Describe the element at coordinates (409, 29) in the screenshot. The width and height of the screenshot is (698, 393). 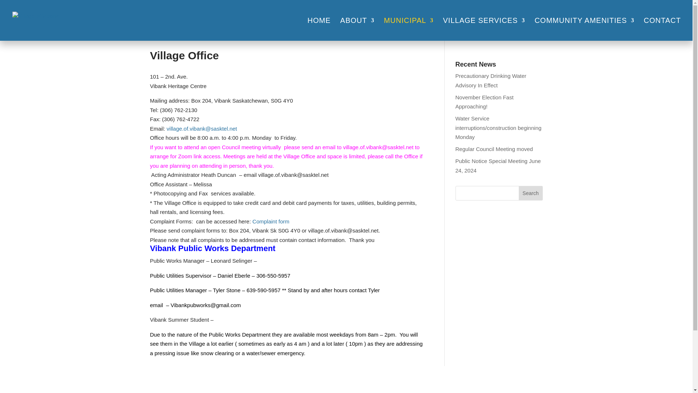
I see `MUNICIPAL` at that location.